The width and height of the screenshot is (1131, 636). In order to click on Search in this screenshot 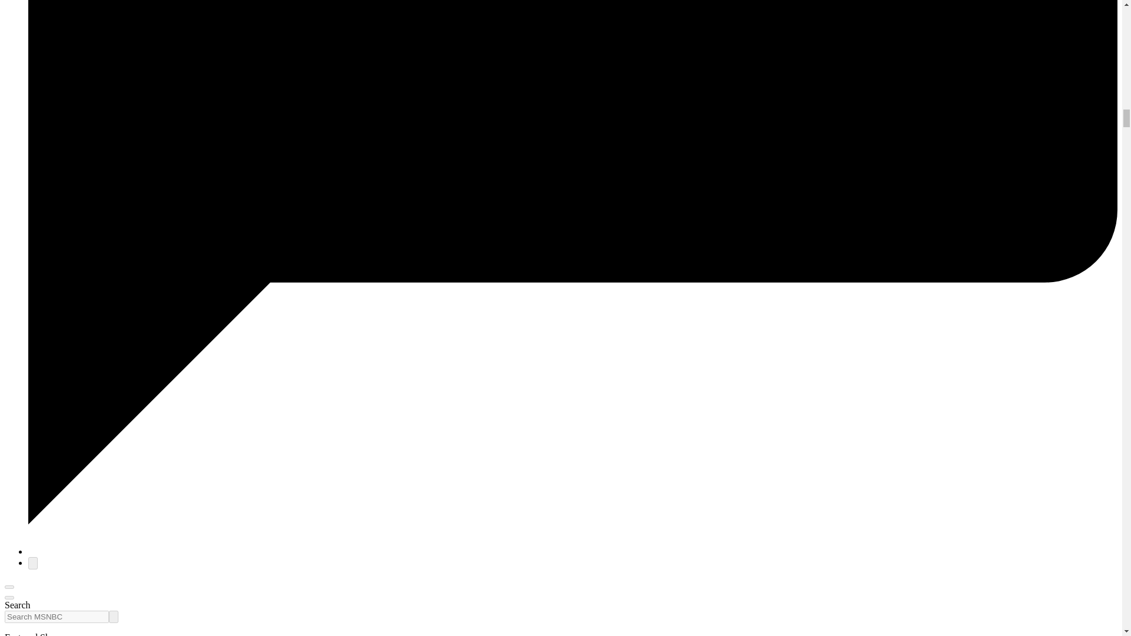, I will do `click(113, 617)`.